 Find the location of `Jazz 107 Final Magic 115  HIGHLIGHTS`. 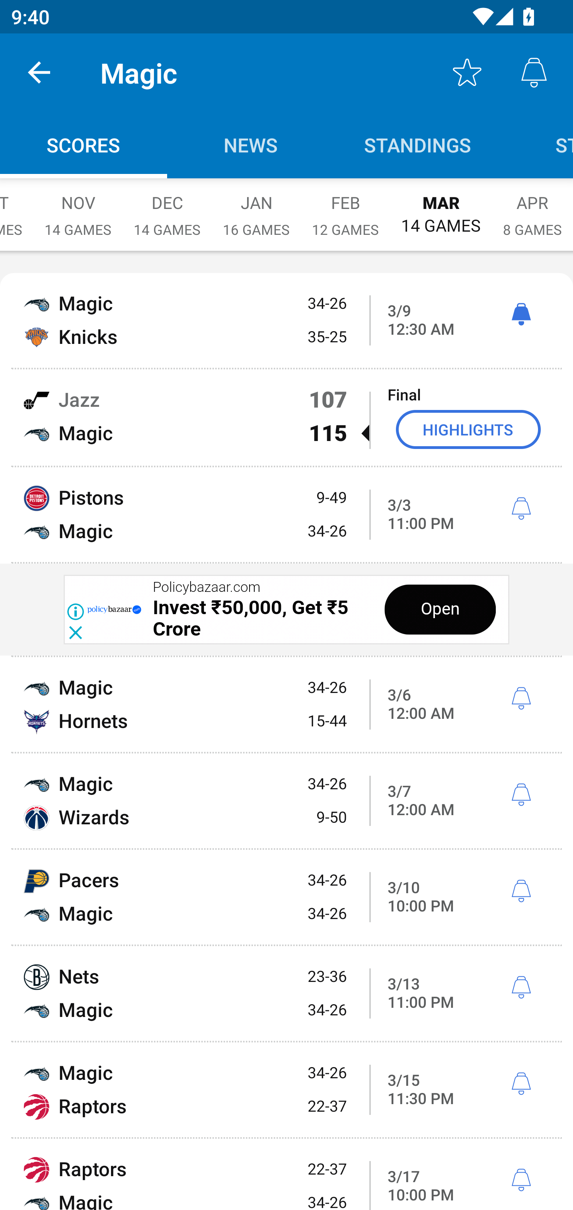

Jazz 107 Final Magic 115  HIGHLIGHTS is located at coordinates (286, 417).